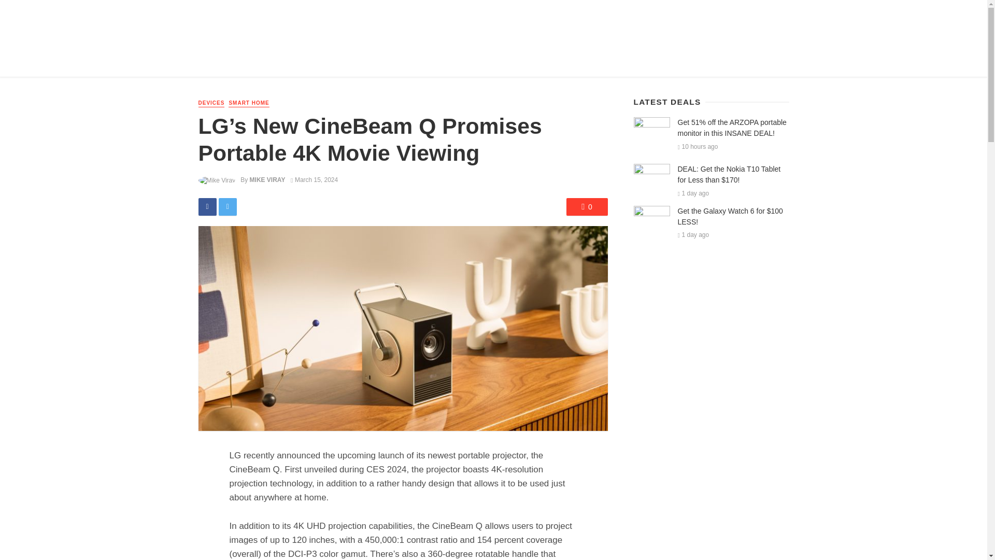 The height and width of the screenshot is (560, 995). I want to click on DEALS, so click(309, 61).